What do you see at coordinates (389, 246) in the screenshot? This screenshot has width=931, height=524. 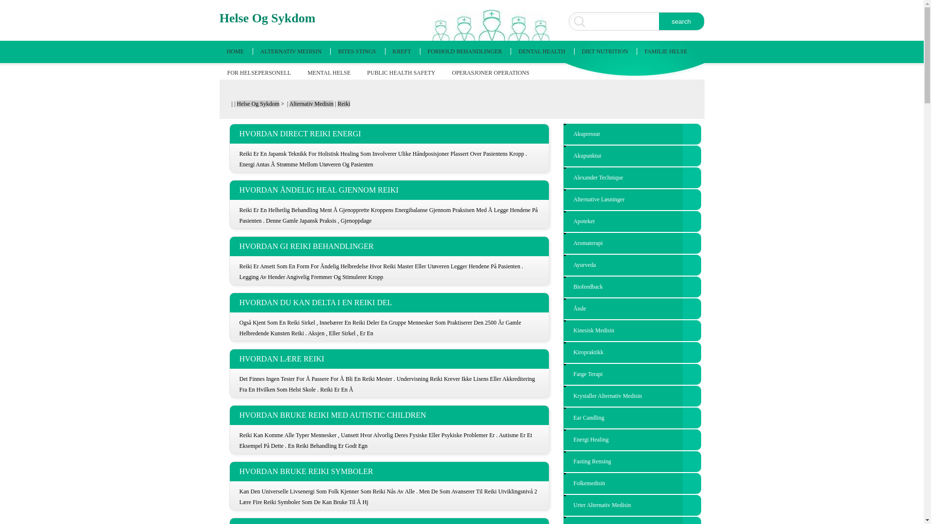 I see `HVORDAN GI REIKI BEHANDLINGER` at bounding box center [389, 246].